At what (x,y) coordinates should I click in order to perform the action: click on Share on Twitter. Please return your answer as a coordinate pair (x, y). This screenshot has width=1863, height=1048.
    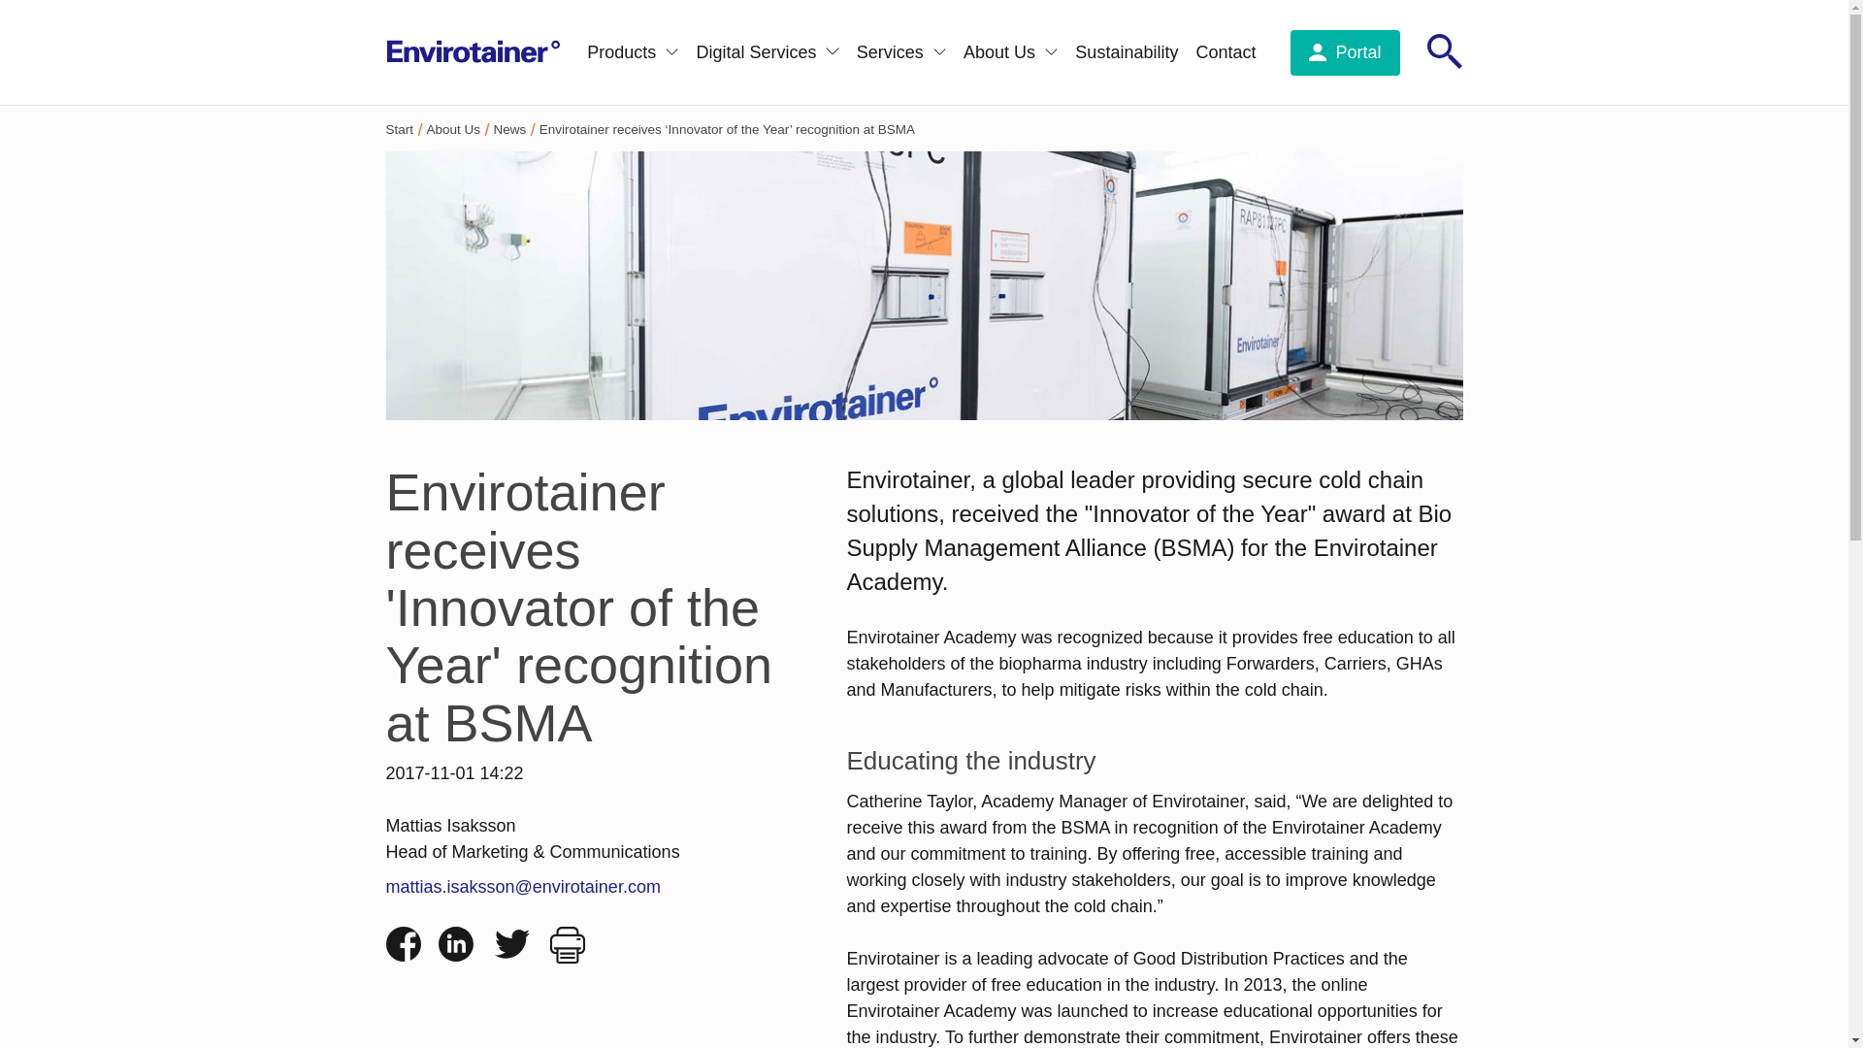
    Looking at the image, I should click on (505, 949).